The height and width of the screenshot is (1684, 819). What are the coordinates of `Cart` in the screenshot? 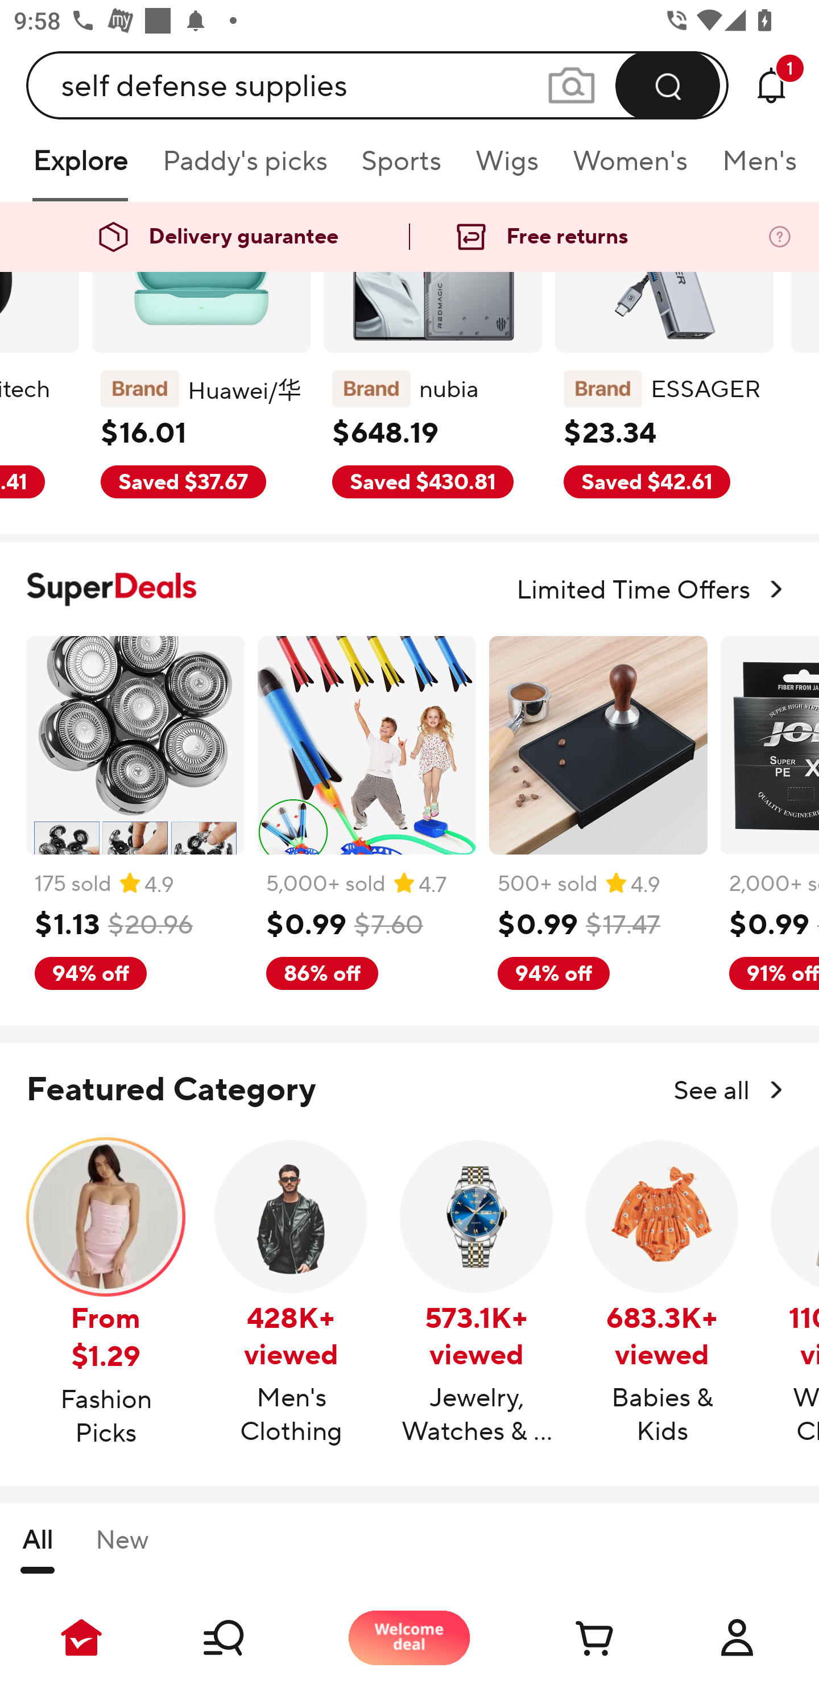 It's located at (573, 1637).